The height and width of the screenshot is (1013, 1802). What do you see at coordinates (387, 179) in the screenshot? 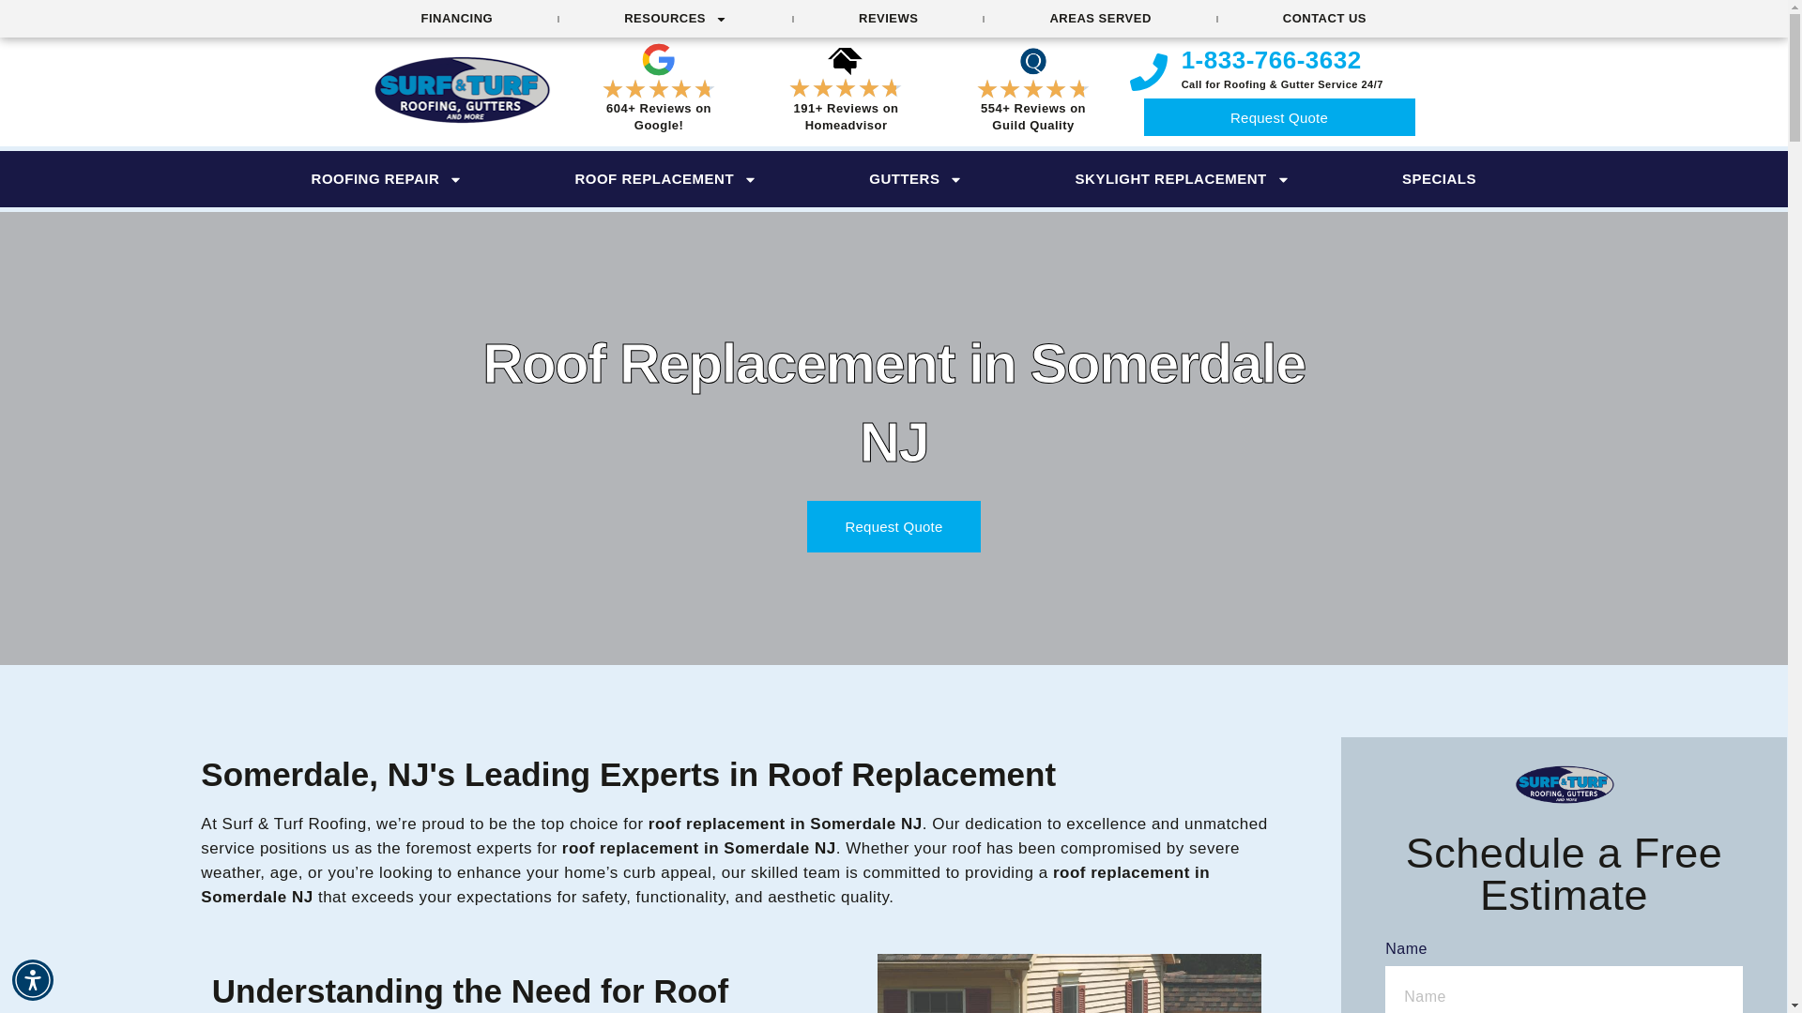
I see `ROOFING REPAIR` at bounding box center [387, 179].